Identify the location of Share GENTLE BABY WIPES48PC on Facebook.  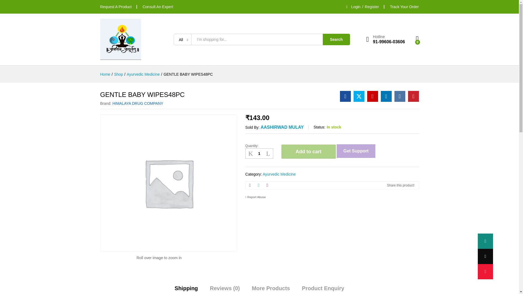
(250, 185).